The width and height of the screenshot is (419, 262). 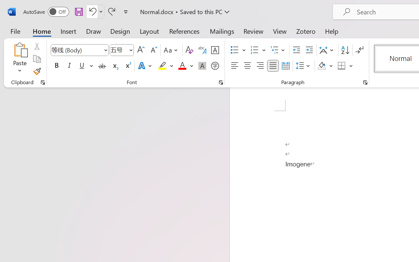 I want to click on Copy, so click(x=37, y=59).